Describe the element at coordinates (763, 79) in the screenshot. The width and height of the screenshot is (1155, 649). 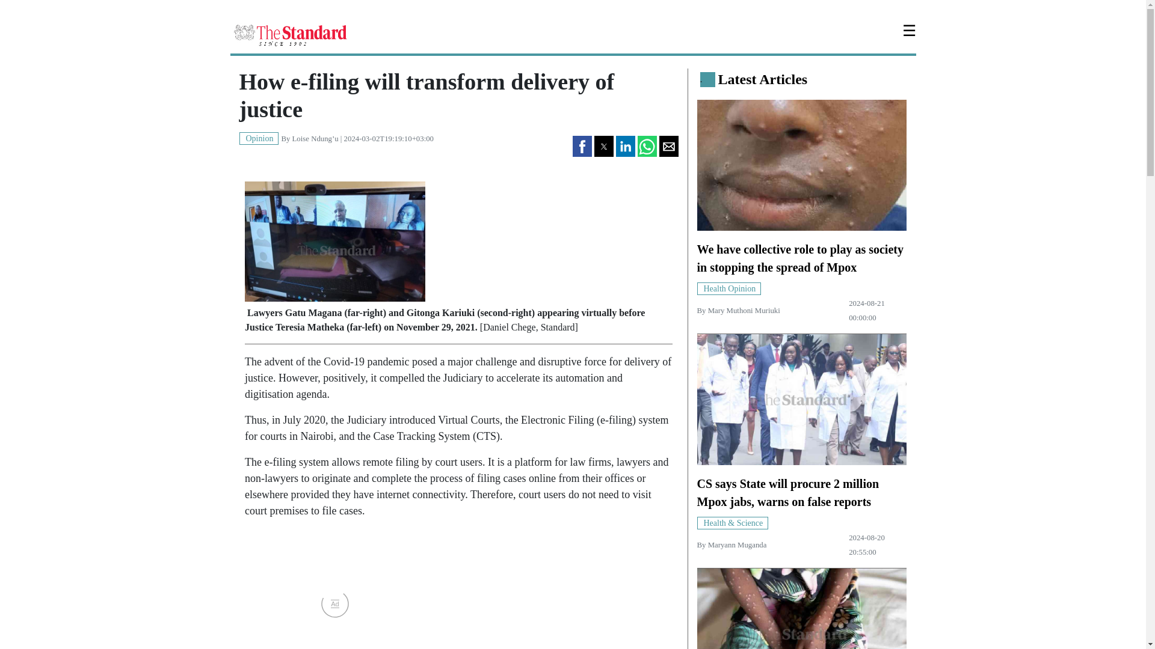
I see `Latest Articles` at that location.